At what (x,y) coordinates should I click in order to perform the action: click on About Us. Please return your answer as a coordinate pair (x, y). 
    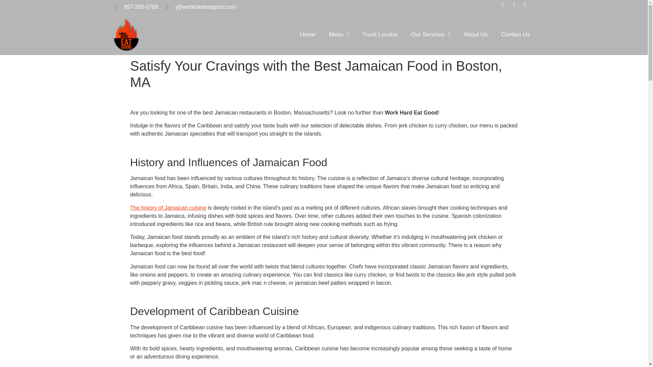
    Looking at the image, I should click on (475, 35).